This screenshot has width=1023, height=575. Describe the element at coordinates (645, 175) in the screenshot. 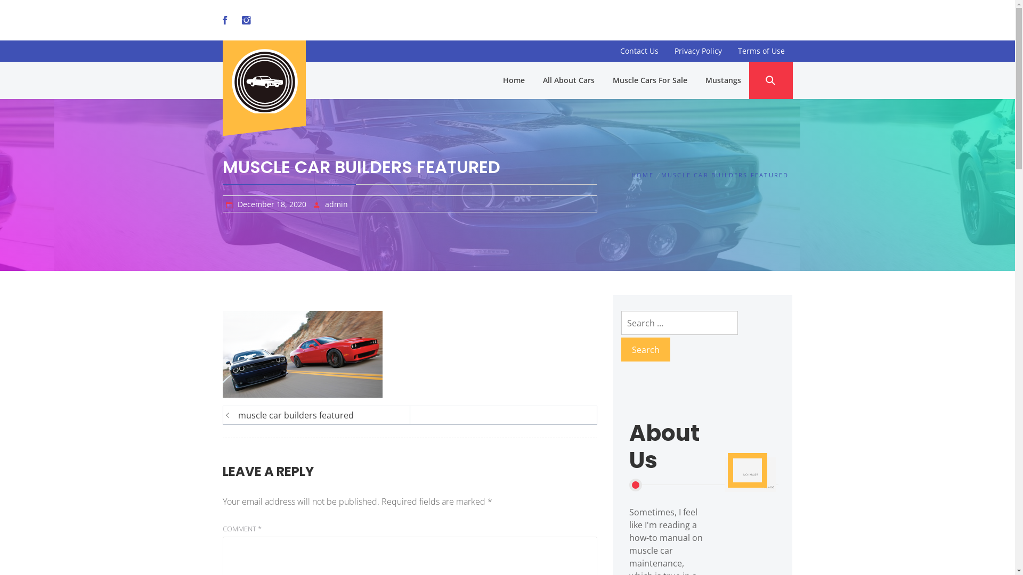

I see `HOME` at that location.